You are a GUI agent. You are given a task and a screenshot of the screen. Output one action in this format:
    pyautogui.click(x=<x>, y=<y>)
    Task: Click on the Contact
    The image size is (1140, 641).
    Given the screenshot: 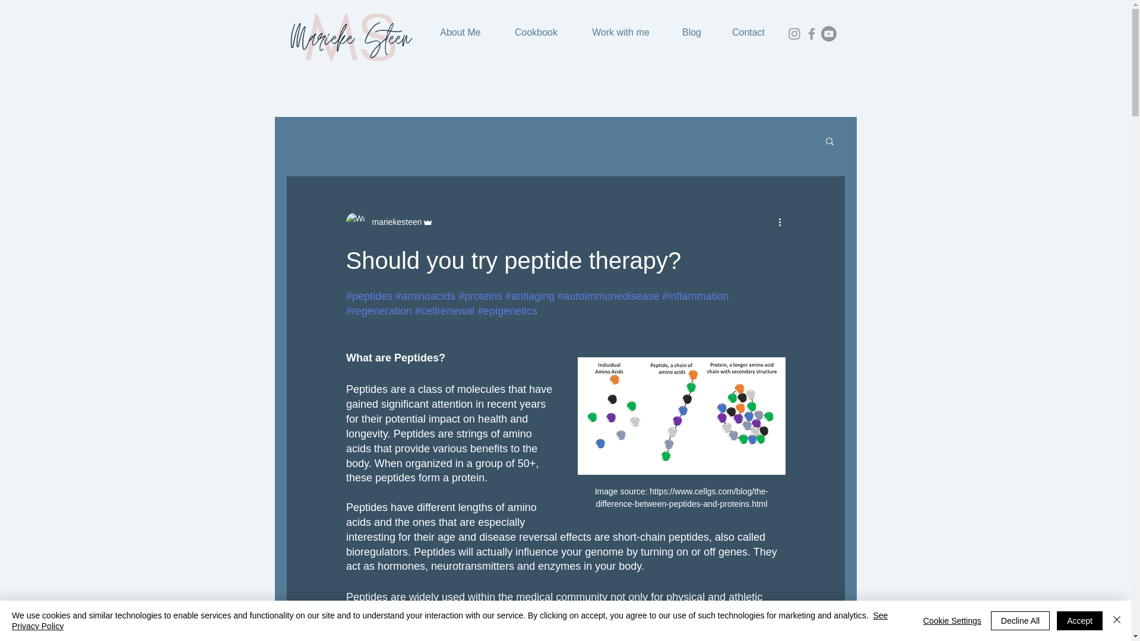 What is the action you would take?
    pyautogui.click(x=748, y=32)
    